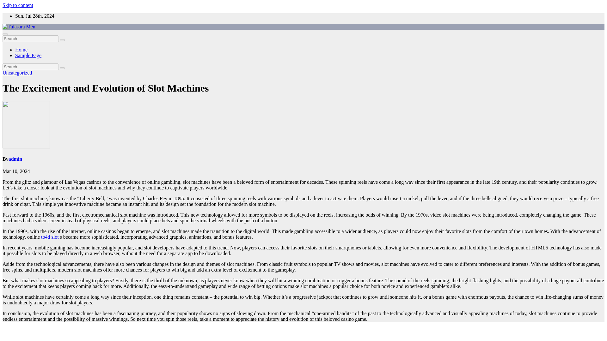  Describe the element at coordinates (18, 5) in the screenshot. I see `Skip to content` at that location.